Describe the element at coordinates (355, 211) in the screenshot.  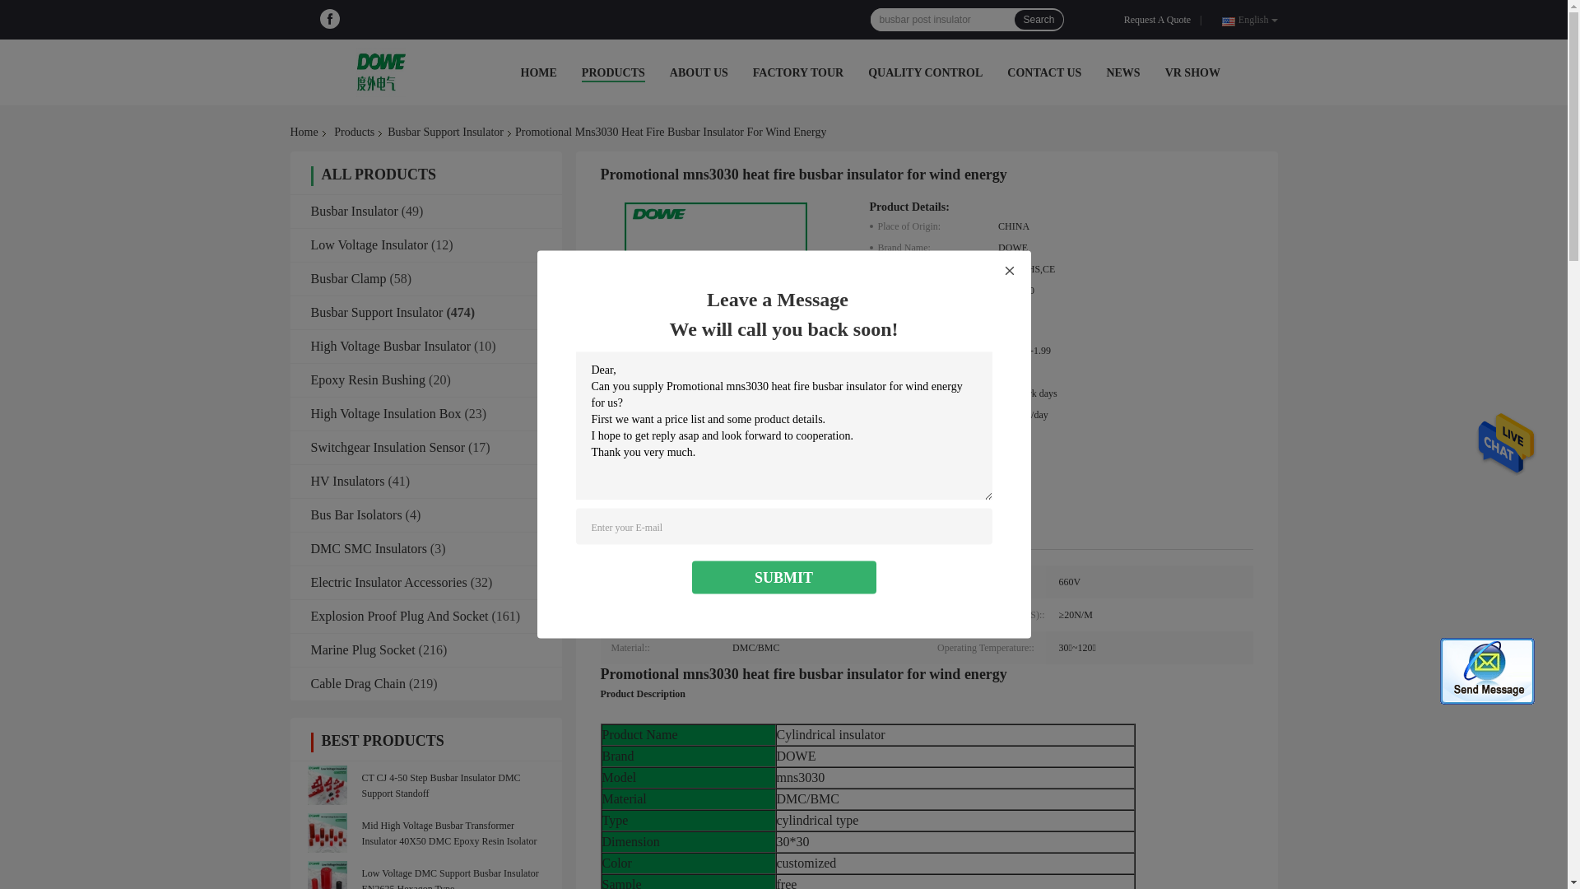
I see `Busbar Insulator` at that location.